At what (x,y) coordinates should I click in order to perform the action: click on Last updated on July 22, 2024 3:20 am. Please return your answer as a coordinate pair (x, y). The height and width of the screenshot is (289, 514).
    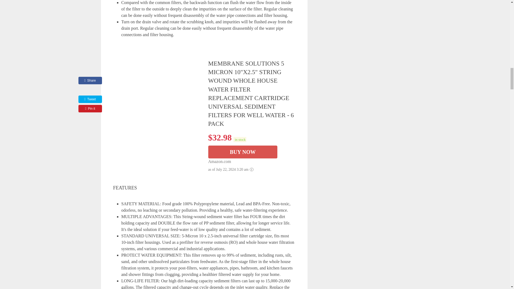
    Looking at the image, I should click on (240, 139).